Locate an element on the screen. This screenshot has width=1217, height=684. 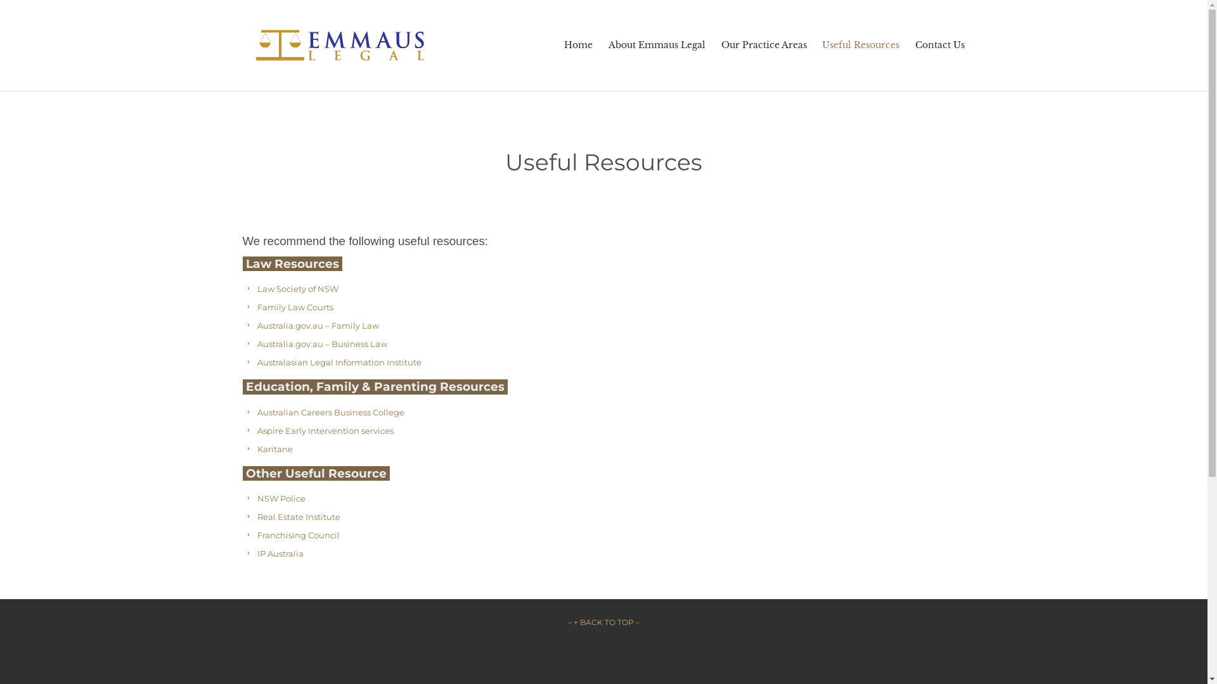
NSW Police is located at coordinates (281, 498).